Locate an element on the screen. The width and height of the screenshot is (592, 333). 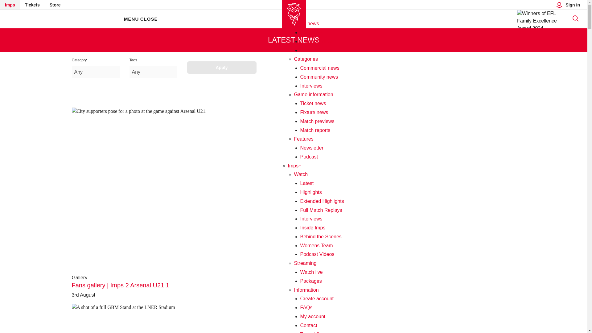
Click to create your account is located at coordinates (317, 298).